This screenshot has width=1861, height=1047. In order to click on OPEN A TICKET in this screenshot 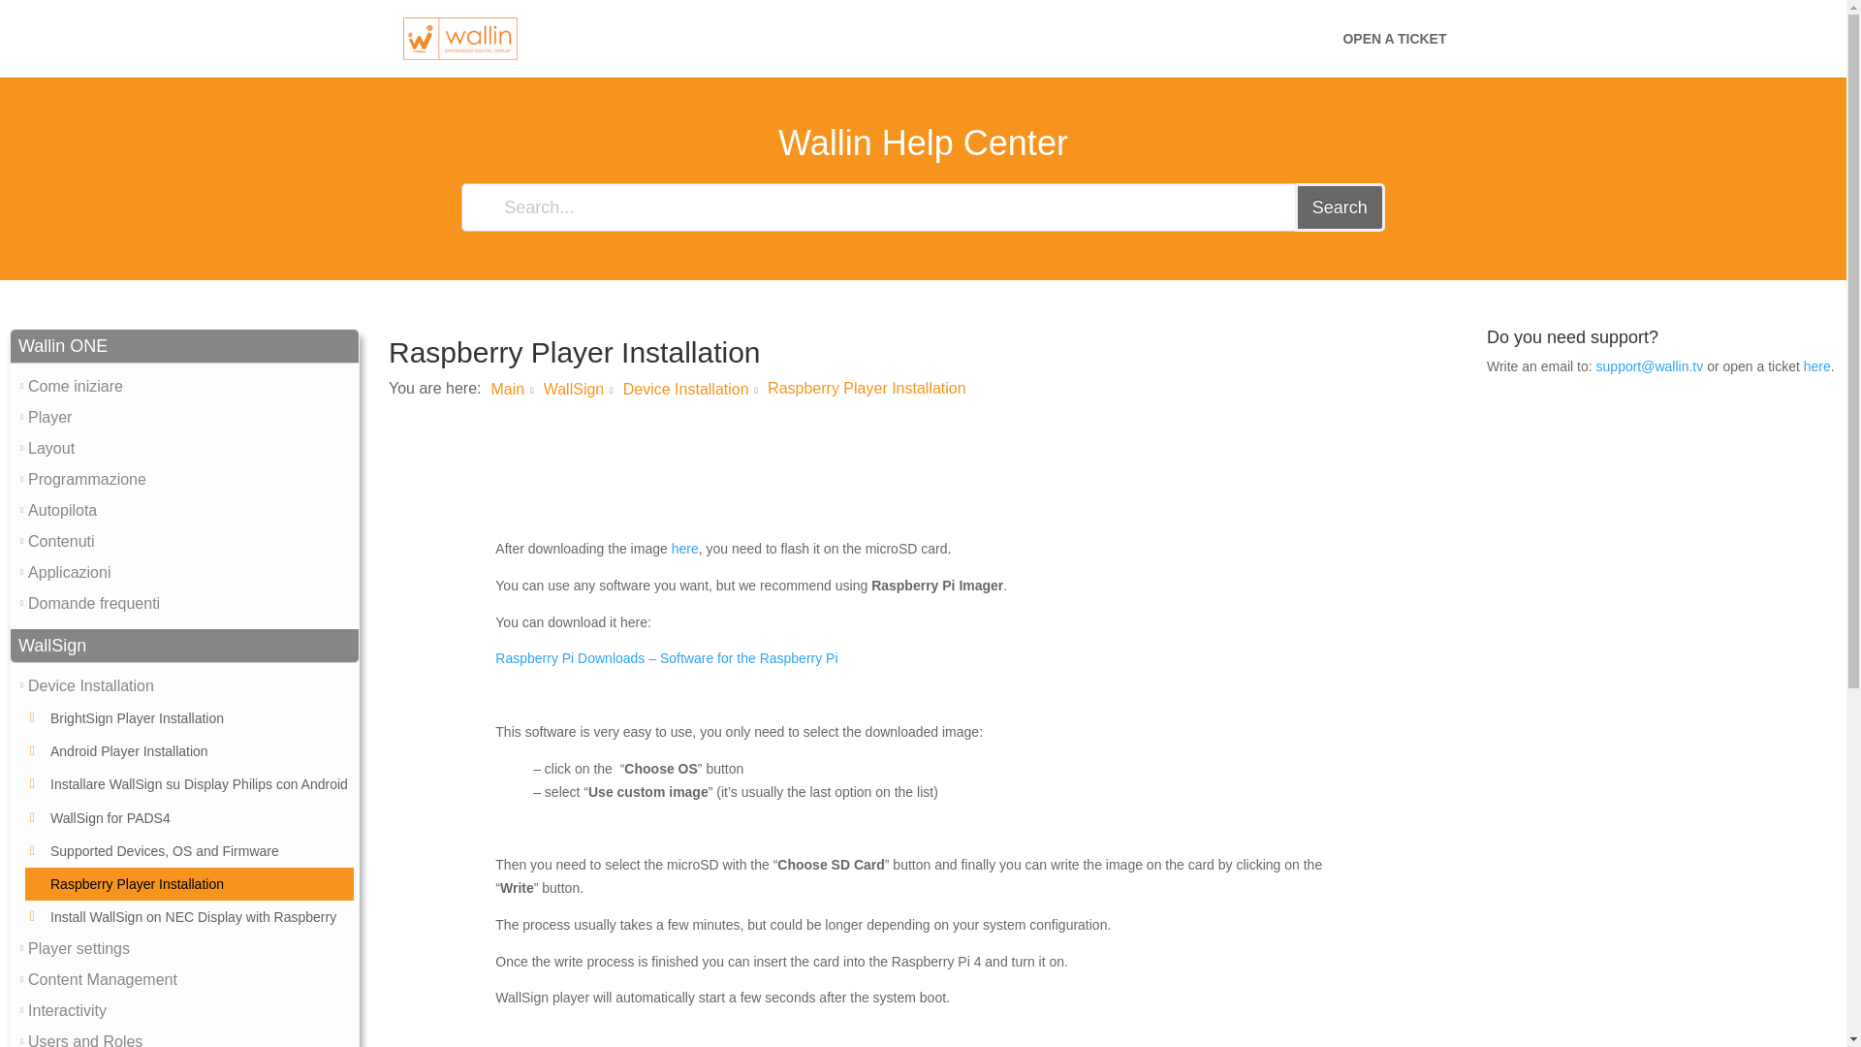, I will do `click(1394, 54)`.